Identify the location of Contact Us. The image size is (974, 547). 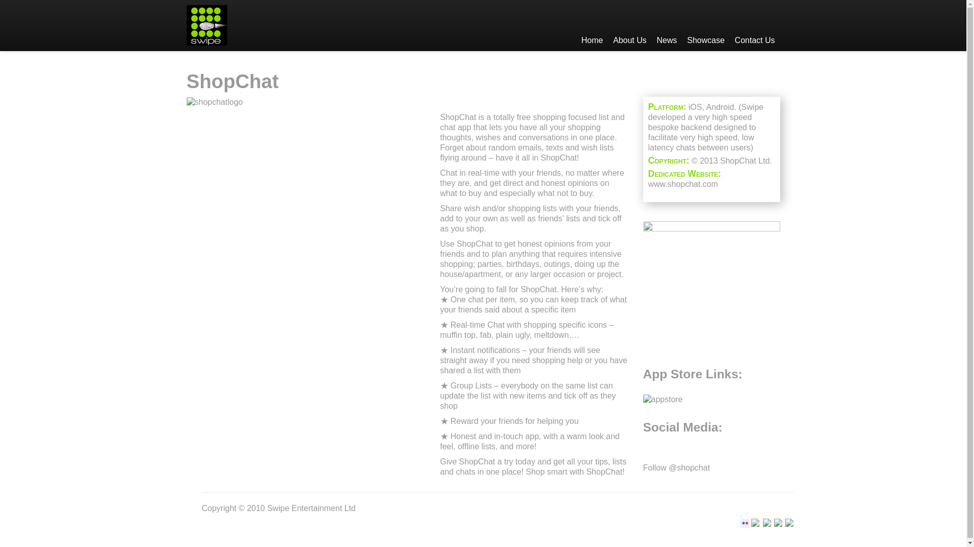
(755, 25).